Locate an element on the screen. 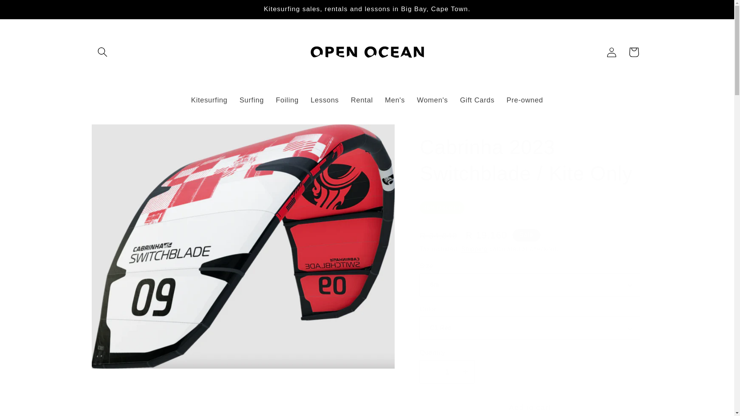 This screenshot has width=740, height=416. Men's is located at coordinates (395, 101).